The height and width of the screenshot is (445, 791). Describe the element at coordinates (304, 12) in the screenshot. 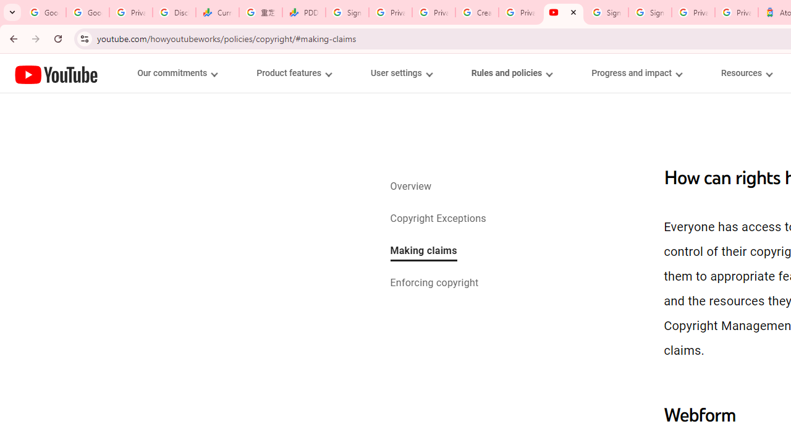

I see `PDD Holdings Inc - ADR (PDD) Price & News - Google Finance` at that location.